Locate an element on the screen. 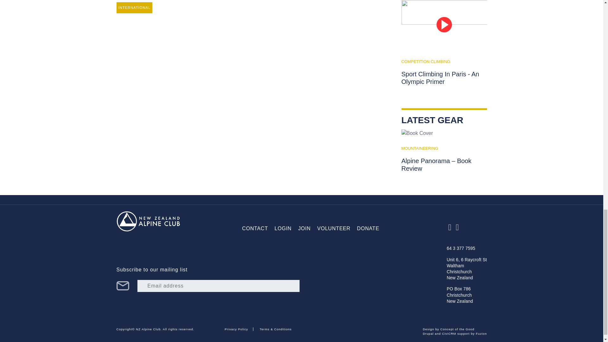  Subscribe is located at coordinates (123, 286).